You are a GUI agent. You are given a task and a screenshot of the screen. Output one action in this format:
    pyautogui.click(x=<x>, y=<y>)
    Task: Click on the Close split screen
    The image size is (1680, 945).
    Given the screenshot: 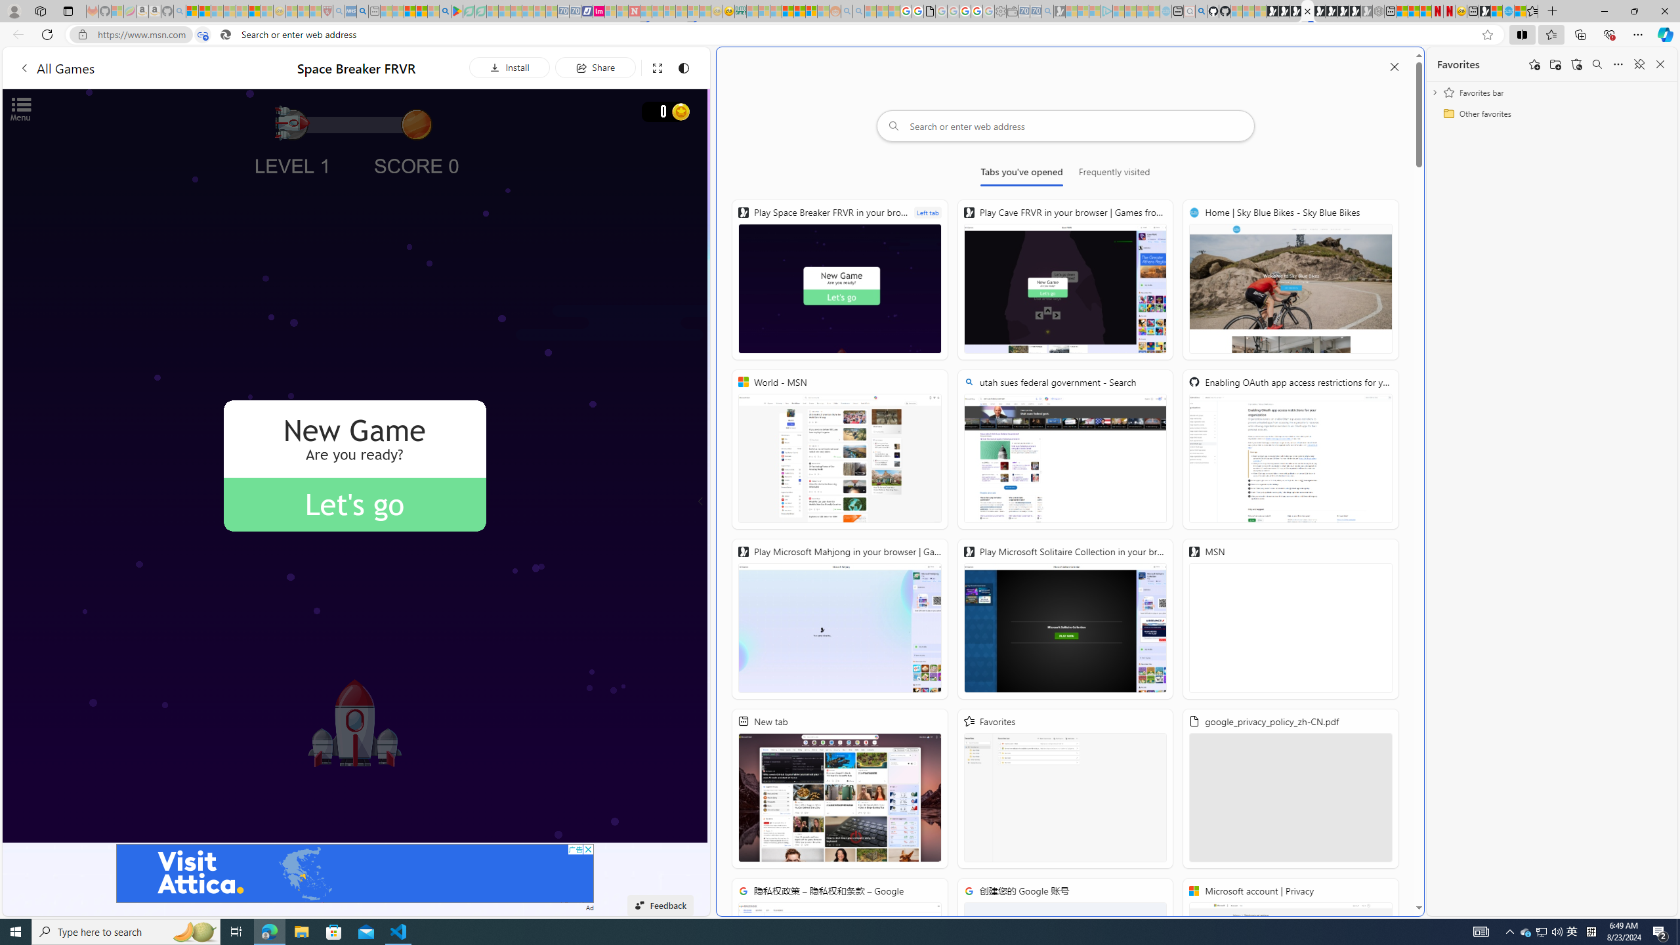 What is the action you would take?
    pyautogui.click(x=1394, y=66)
    